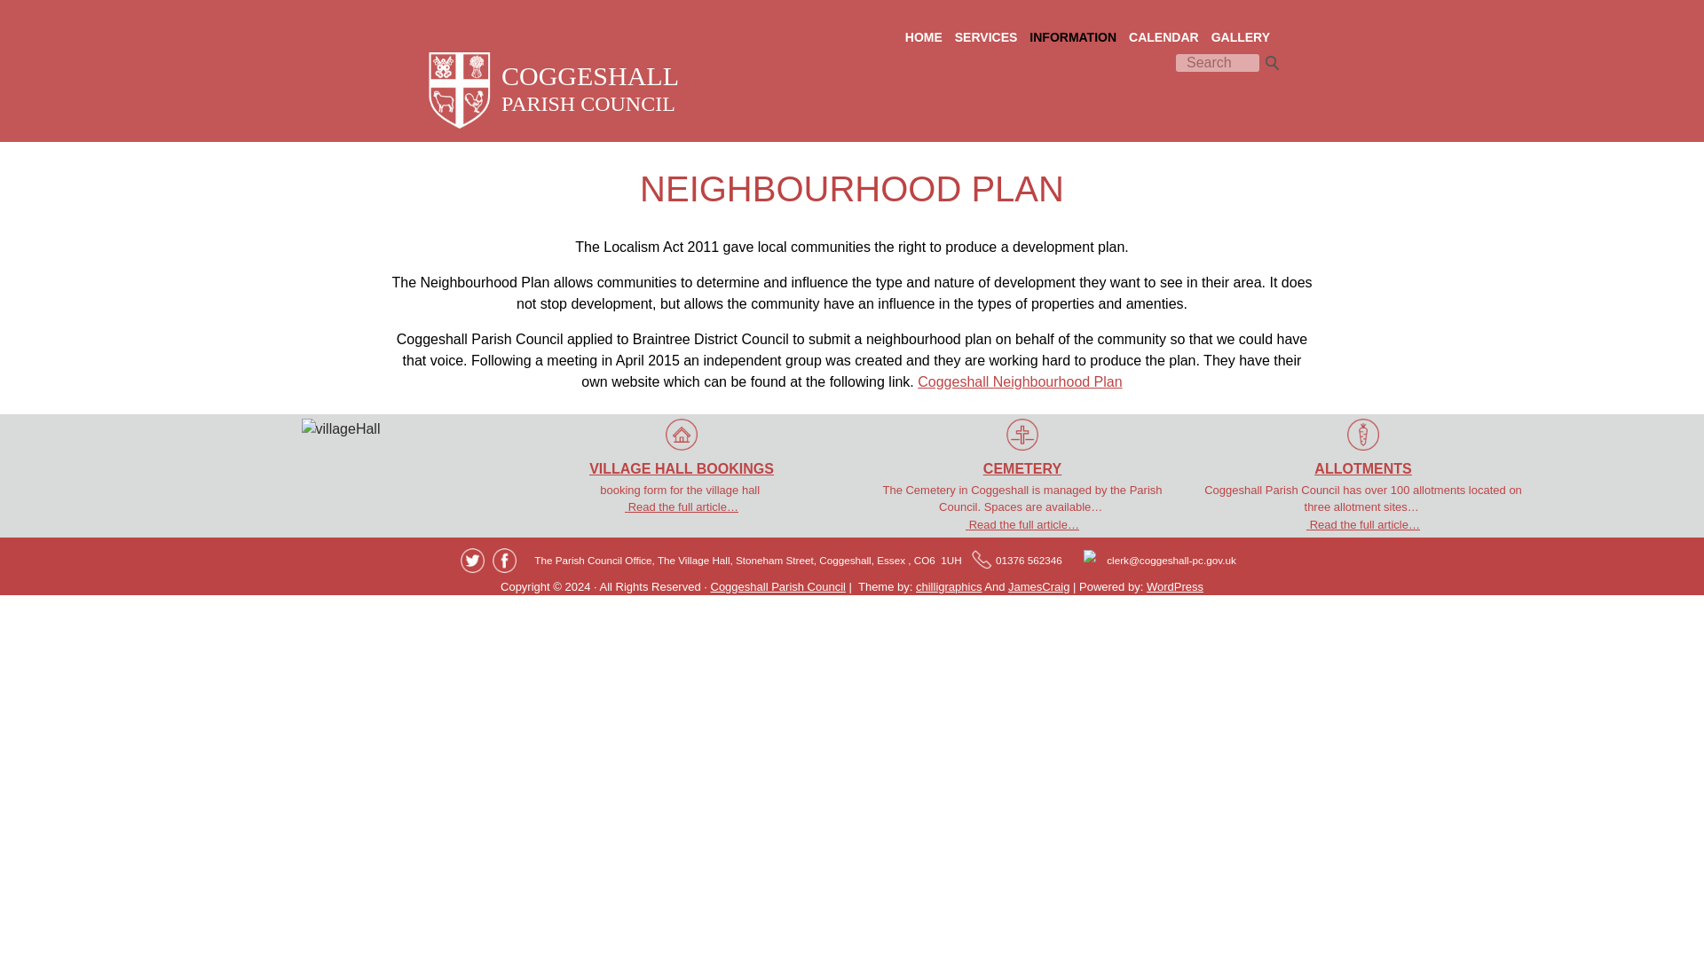  Describe the element at coordinates (924, 37) in the screenshot. I see `HOME` at that location.